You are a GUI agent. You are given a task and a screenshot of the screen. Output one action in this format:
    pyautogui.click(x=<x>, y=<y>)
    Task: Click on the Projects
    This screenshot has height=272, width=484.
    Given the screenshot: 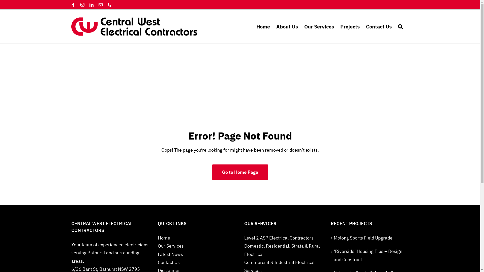 What is the action you would take?
    pyautogui.click(x=350, y=27)
    